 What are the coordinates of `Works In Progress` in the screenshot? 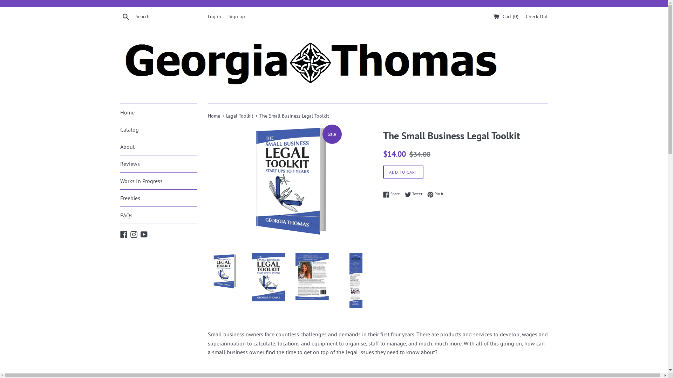 It's located at (158, 181).